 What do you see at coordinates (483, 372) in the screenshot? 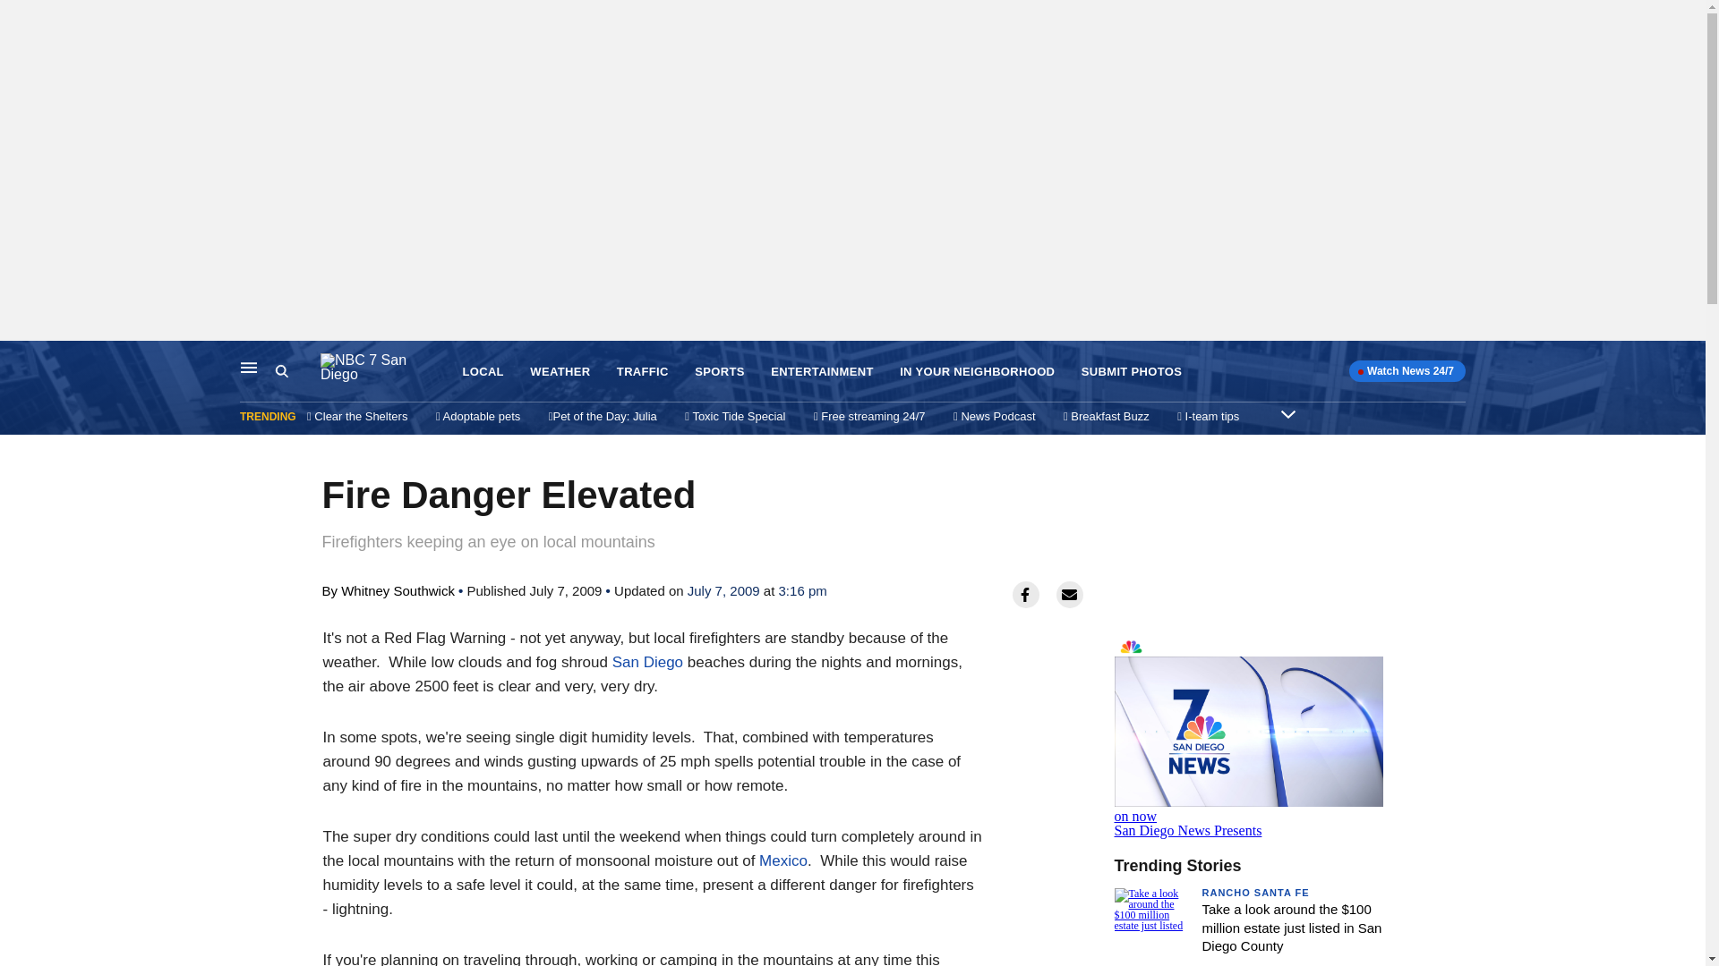
I see `LOCAL` at bounding box center [483, 372].